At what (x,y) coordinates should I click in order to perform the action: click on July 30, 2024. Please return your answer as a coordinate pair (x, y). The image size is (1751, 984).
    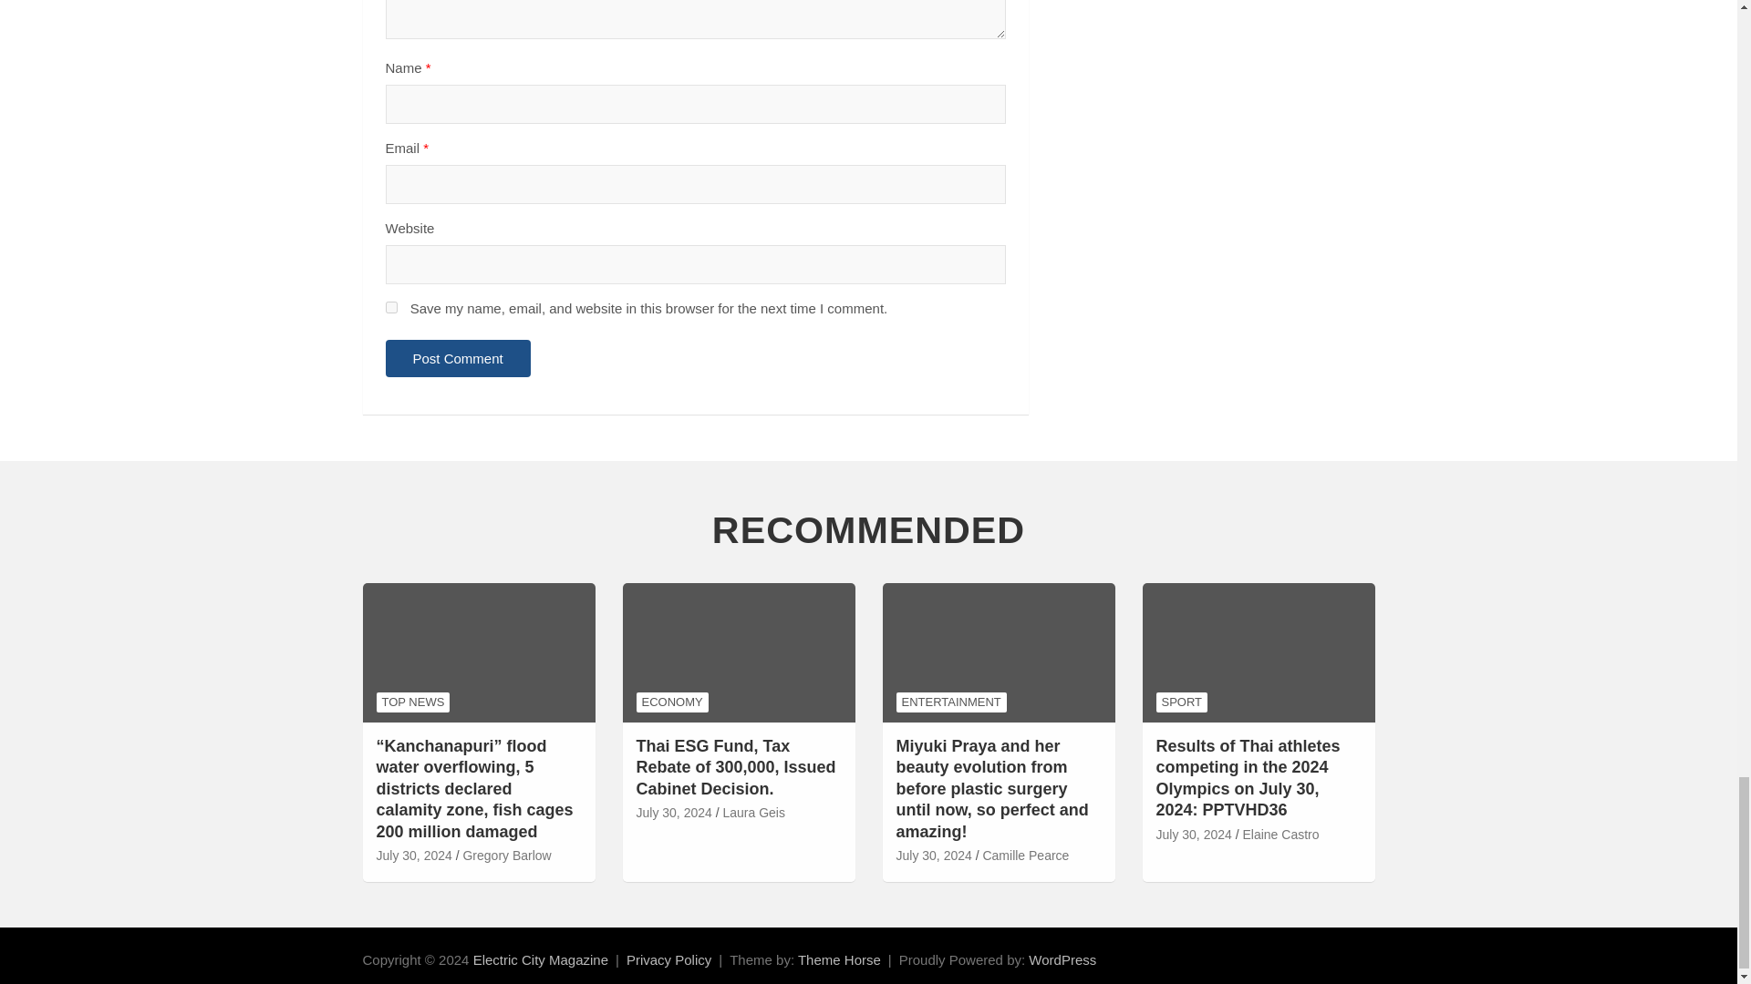
    Looking at the image, I should click on (414, 856).